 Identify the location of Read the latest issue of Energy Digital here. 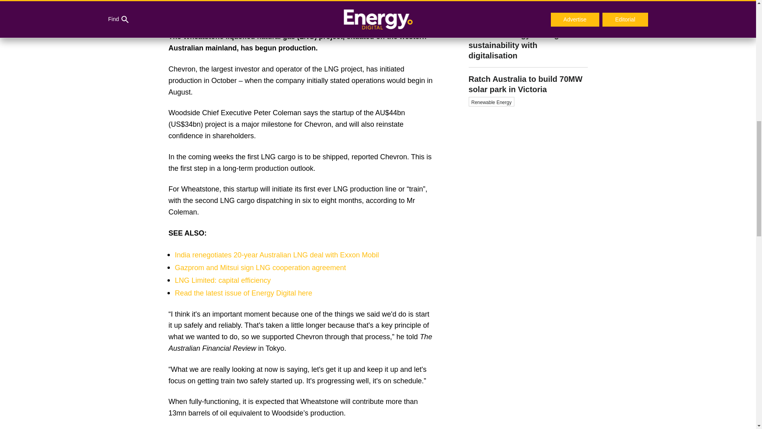
(243, 293).